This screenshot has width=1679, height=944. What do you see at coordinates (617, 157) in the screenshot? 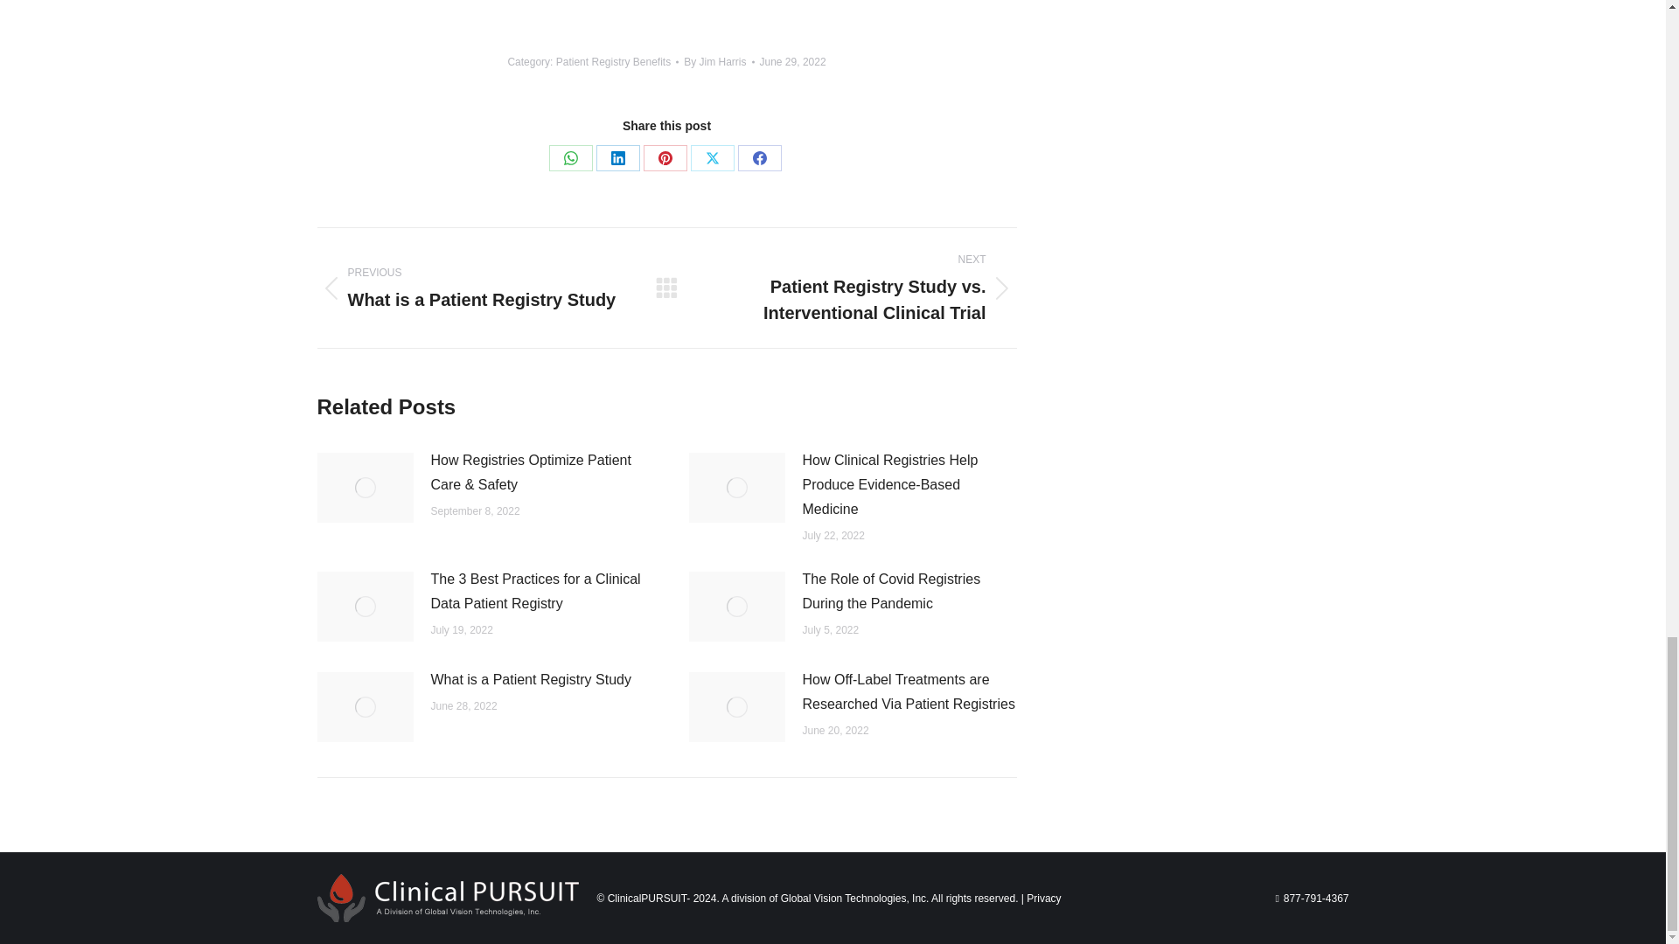
I see `LinkedIn` at bounding box center [617, 157].